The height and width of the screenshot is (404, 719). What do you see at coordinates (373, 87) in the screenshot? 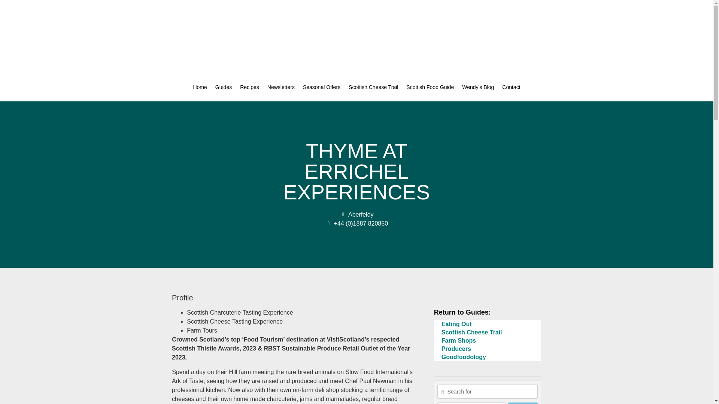
I see `Scottish Cheese Trail` at bounding box center [373, 87].